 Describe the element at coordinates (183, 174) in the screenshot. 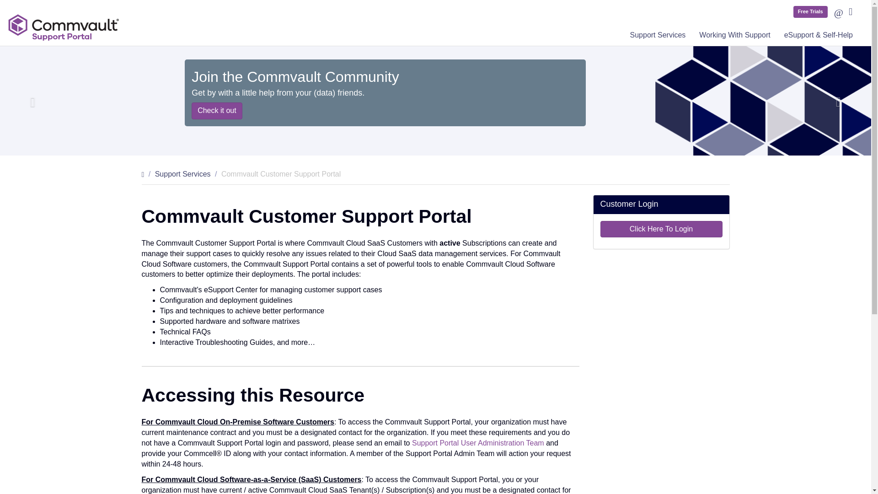

I see `Support Services` at that location.